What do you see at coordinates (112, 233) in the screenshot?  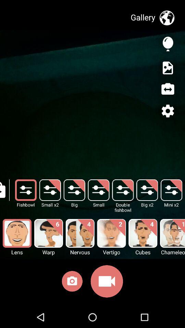 I see `select option above video icon` at bounding box center [112, 233].